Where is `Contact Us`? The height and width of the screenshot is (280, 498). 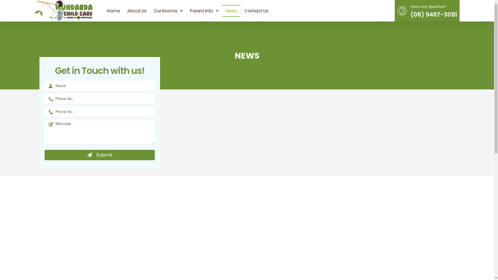 Contact Us is located at coordinates (256, 11).